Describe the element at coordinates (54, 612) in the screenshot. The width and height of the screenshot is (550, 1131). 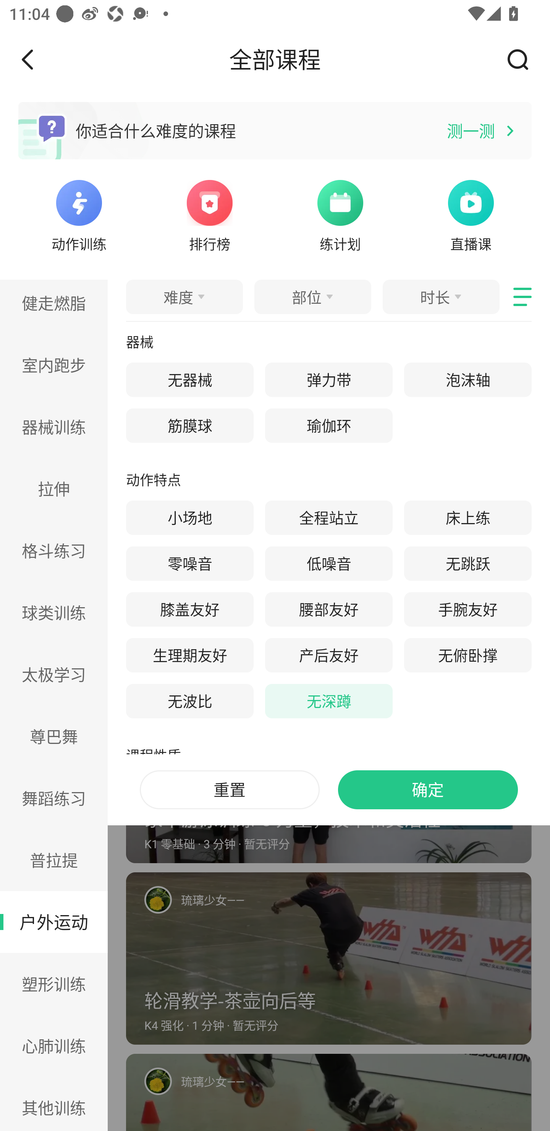
I see `球类训练` at that location.